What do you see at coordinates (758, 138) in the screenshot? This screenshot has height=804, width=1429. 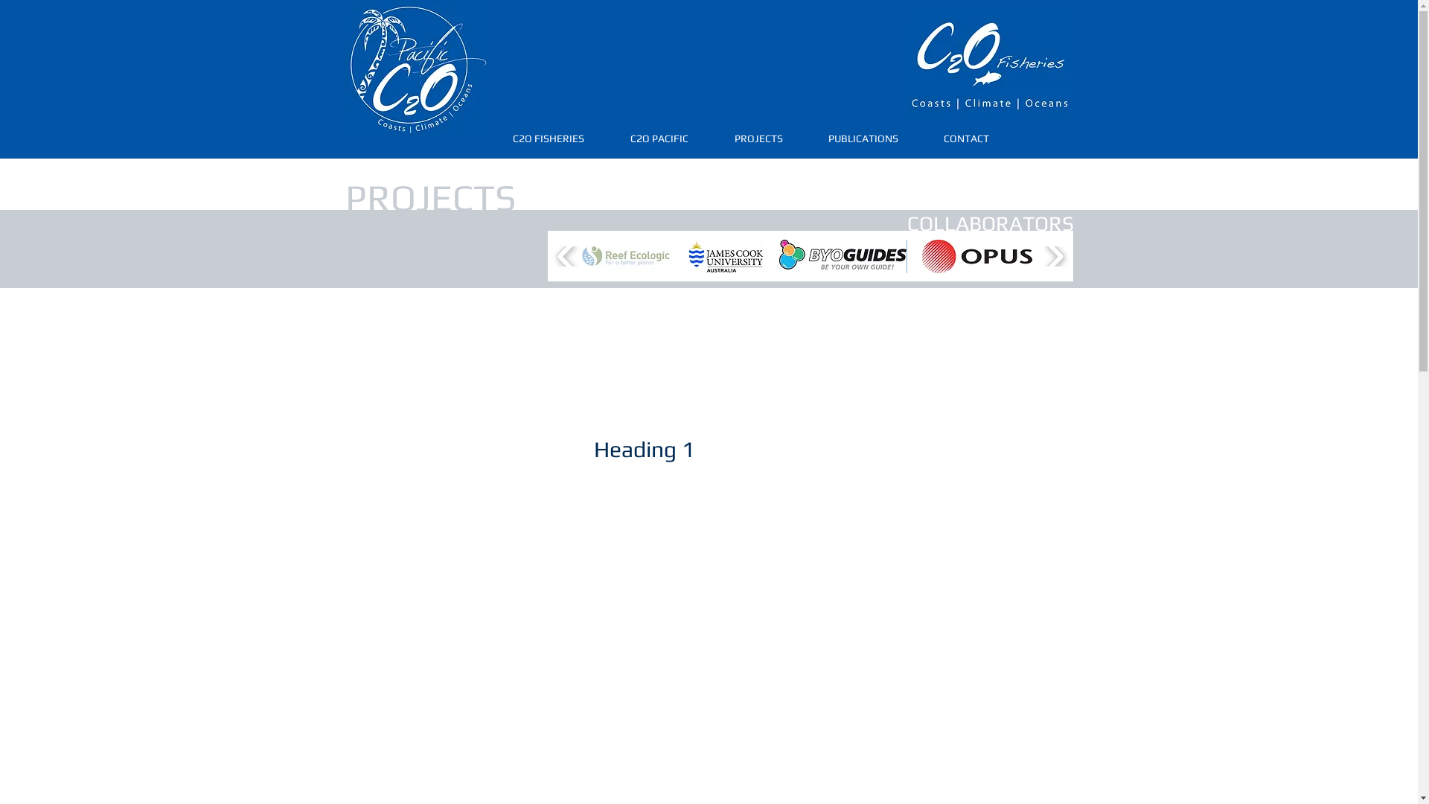 I see `PROJECTS` at bounding box center [758, 138].